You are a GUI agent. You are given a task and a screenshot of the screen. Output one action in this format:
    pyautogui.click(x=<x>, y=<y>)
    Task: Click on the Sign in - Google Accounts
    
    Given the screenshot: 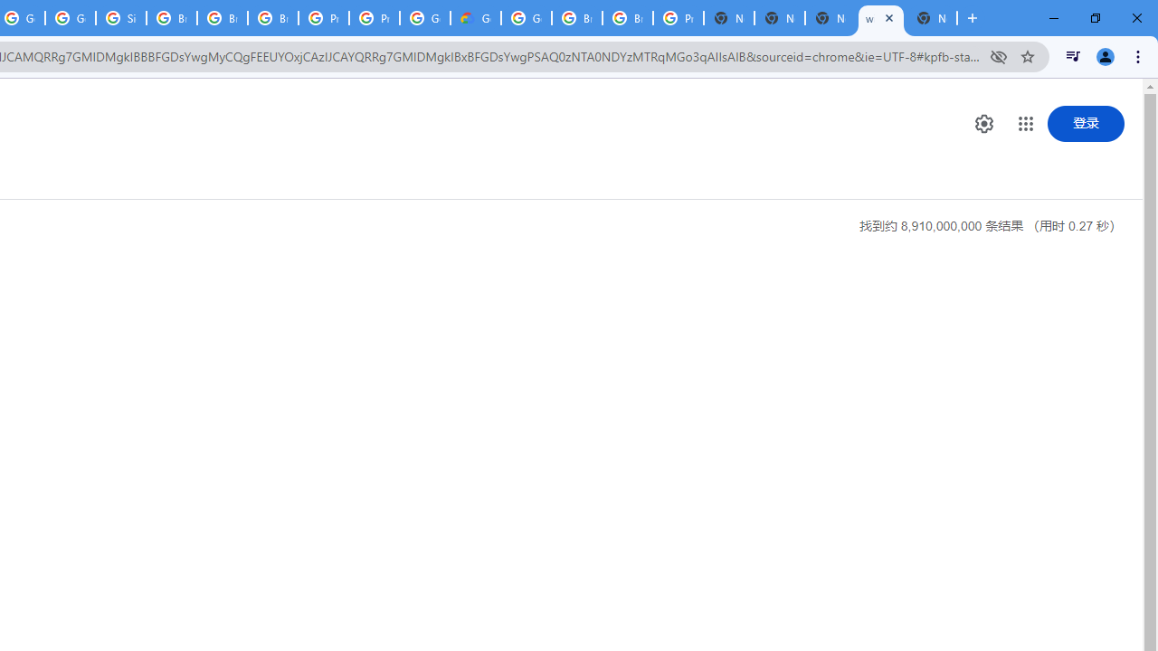 What is the action you would take?
    pyautogui.click(x=121, y=18)
    